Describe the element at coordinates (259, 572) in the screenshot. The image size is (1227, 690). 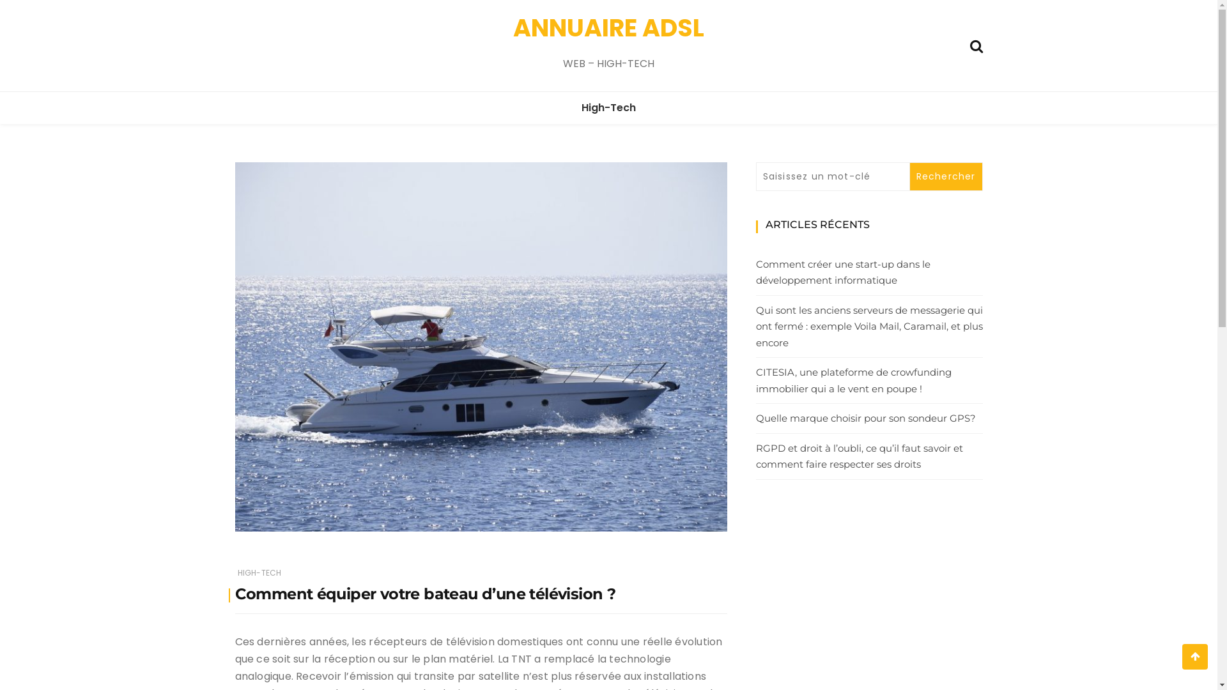
I see `HIGH-TECH` at that location.